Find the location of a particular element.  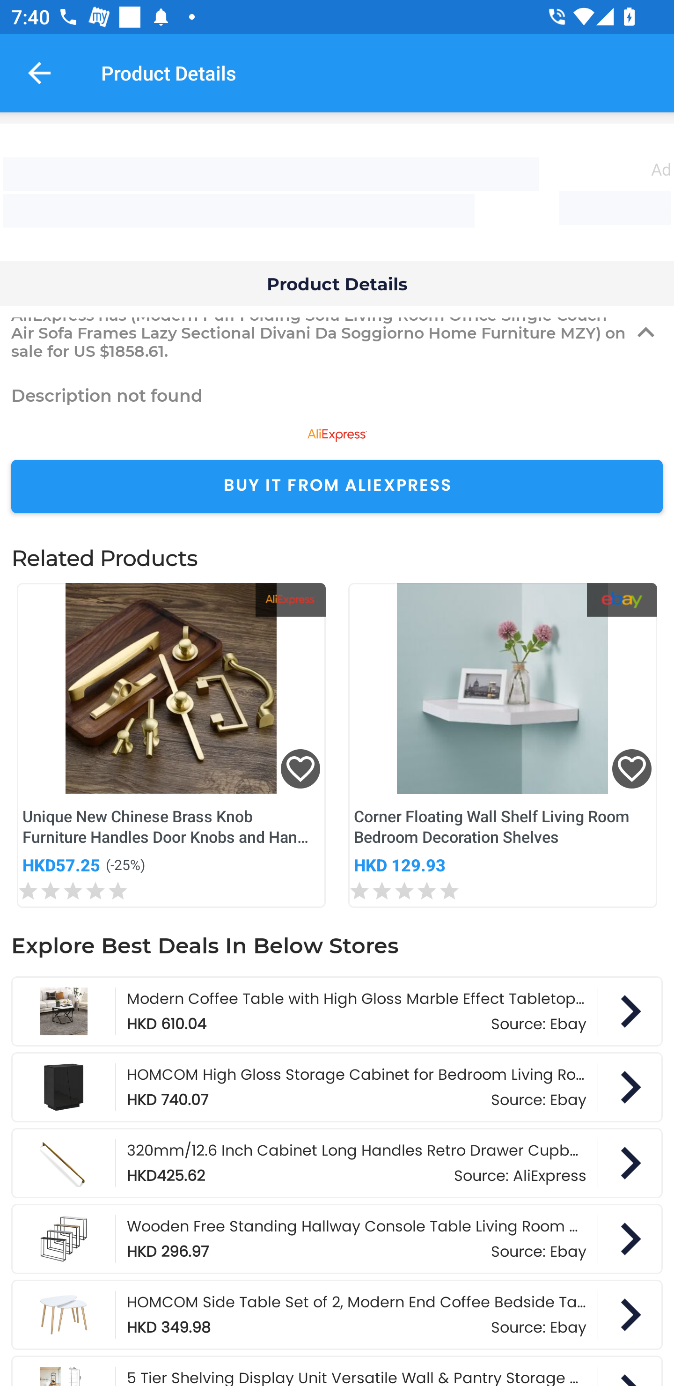

BUY IT FROM ALIEXPRESS is located at coordinates (337, 486).